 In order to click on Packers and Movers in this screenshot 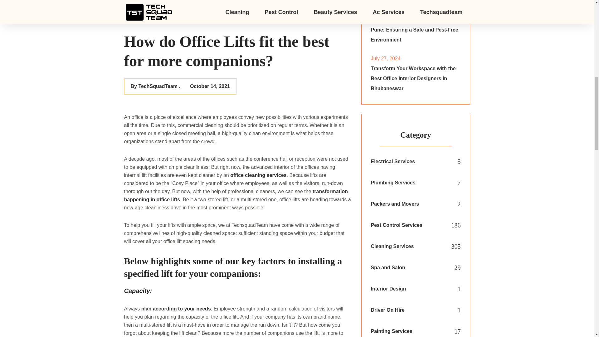, I will do `click(395, 204)`.